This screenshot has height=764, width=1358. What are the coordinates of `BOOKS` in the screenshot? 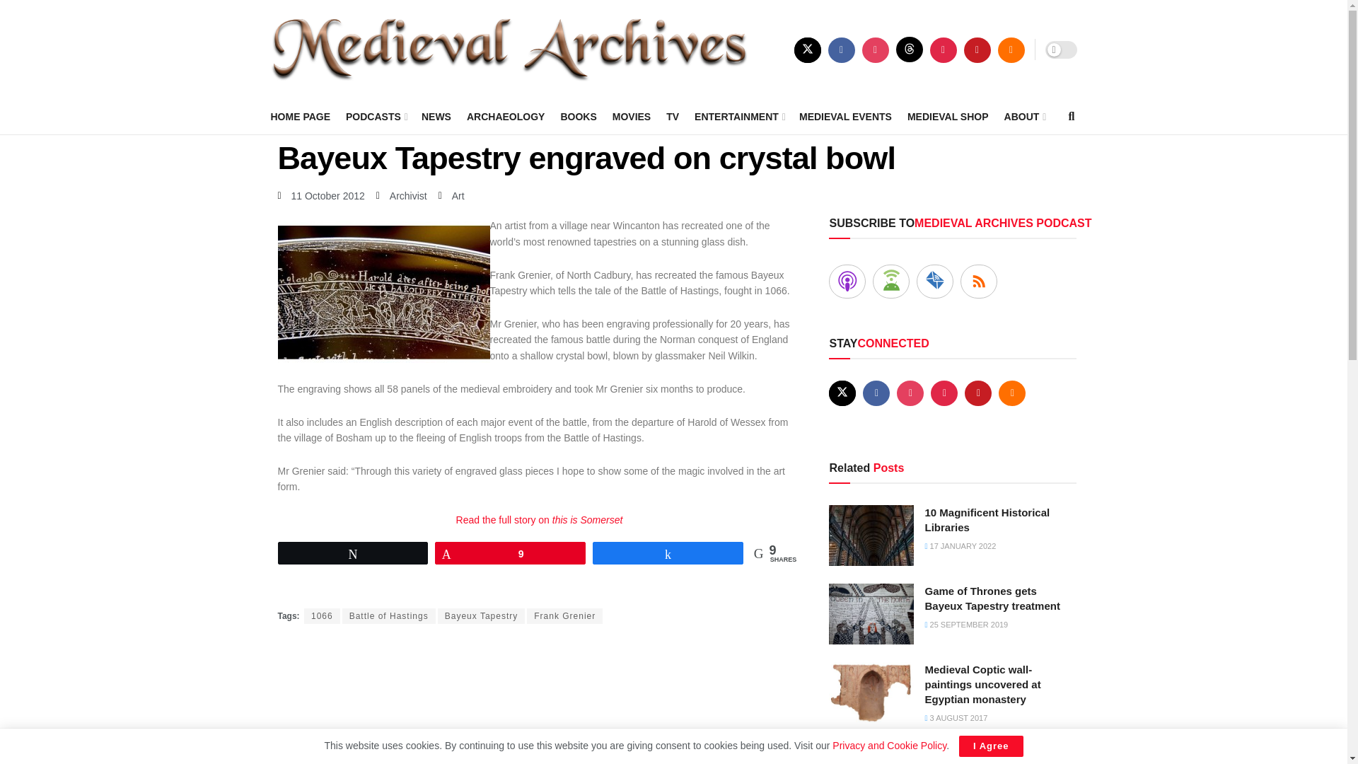 It's located at (577, 117).